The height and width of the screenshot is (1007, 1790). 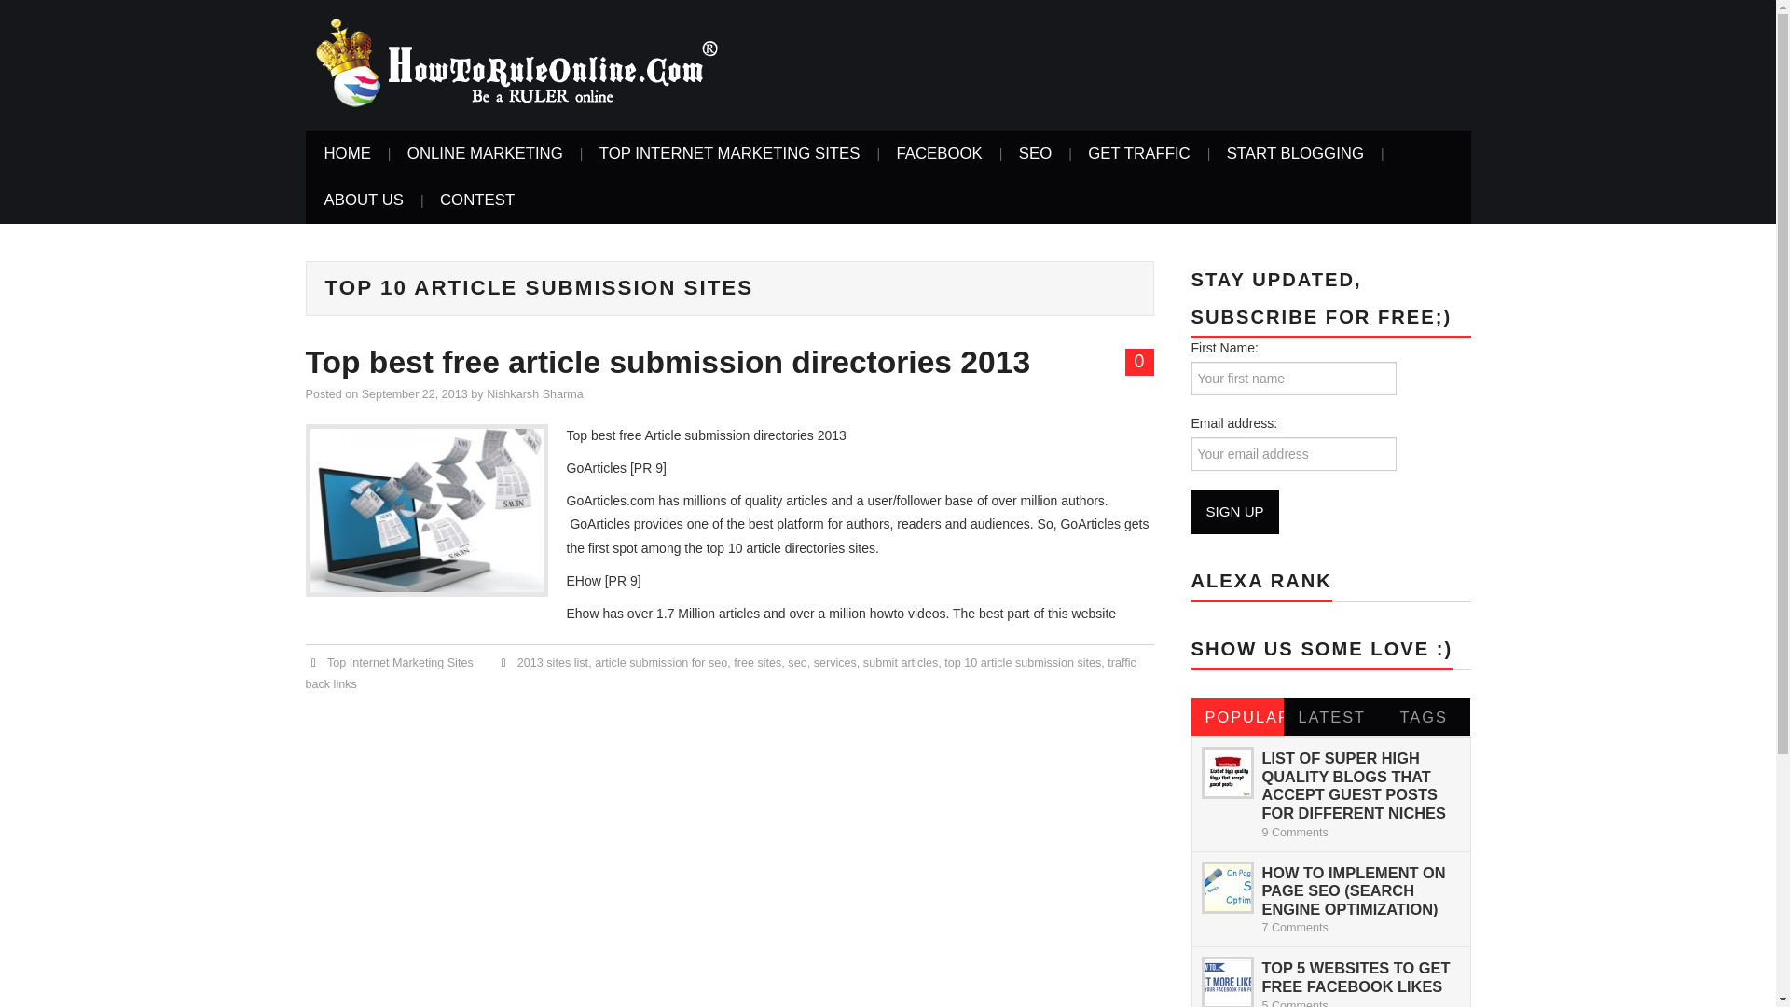 I want to click on 0, so click(x=1139, y=362).